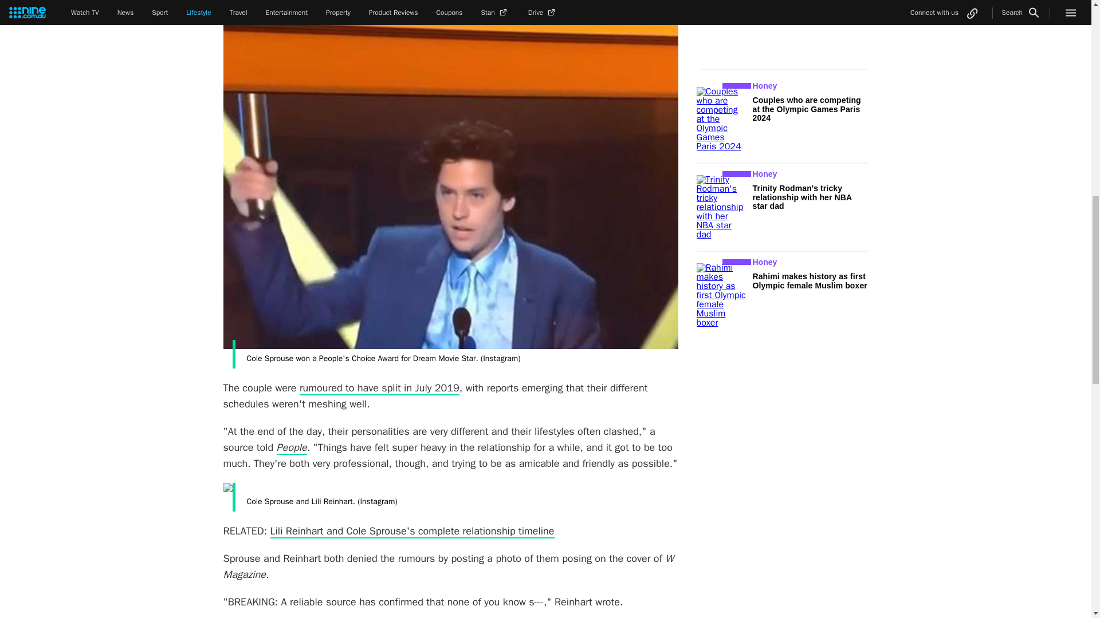 The width and height of the screenshot is (1100, 618). Describe the element at coordinates (292, 447) in the screenshot. I see `People` at that location.